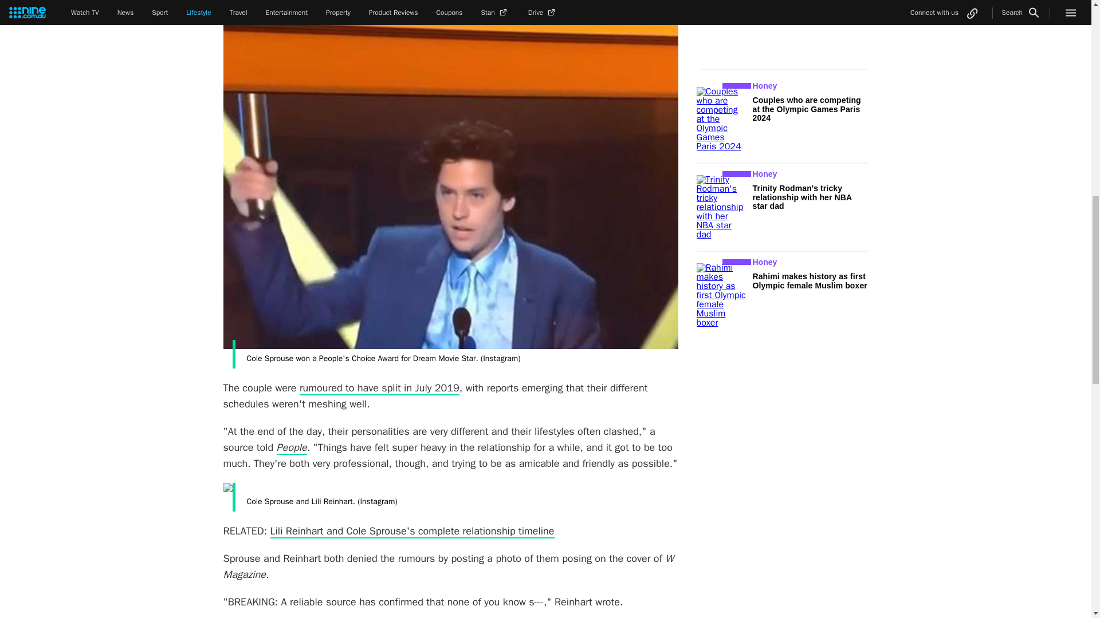 The width and height of the screenshot is (1100, 618). Describe the element at coordinates (292, 447) in the screenshot. I see `People` at that location.